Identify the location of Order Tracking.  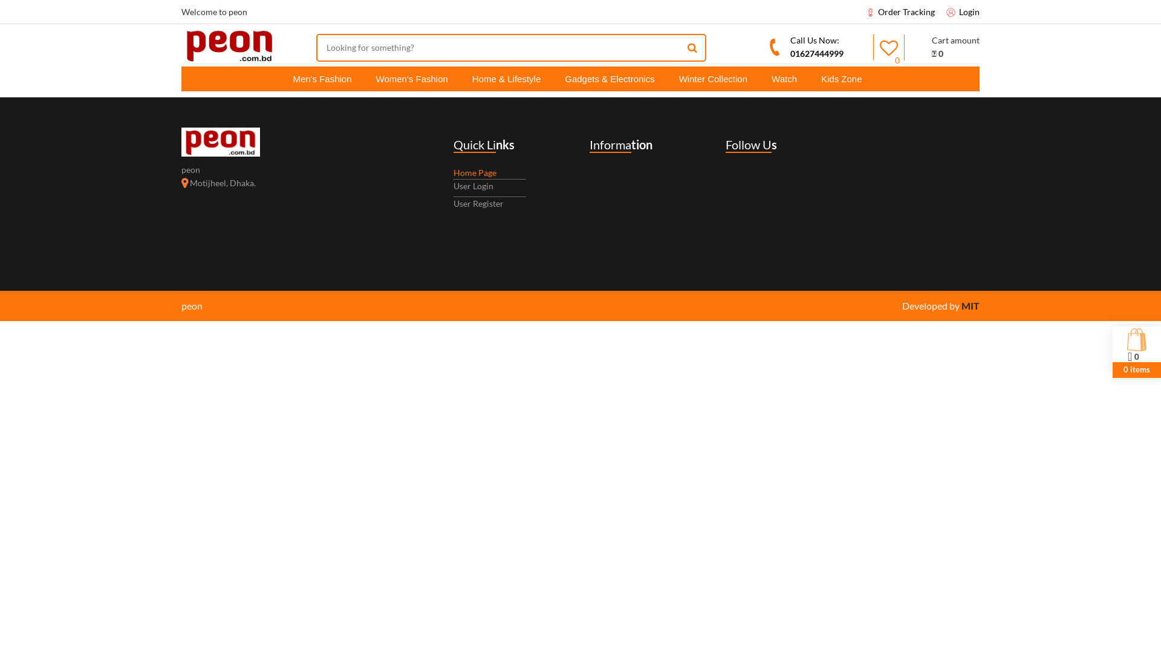
(900, 12).